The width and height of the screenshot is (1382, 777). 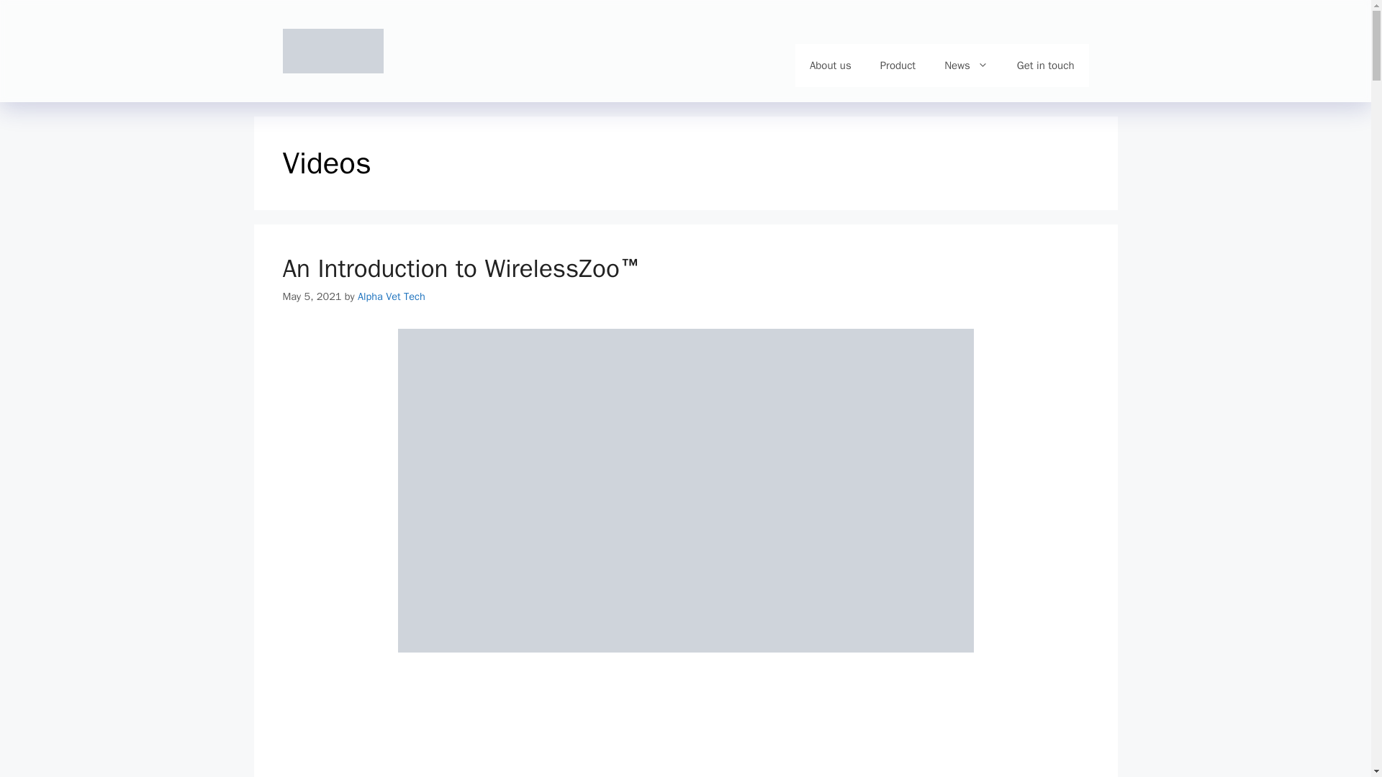 What do you see at coordinates (898, 65) in the screenshot?
I see `Product` at bounding box center [898, 65].